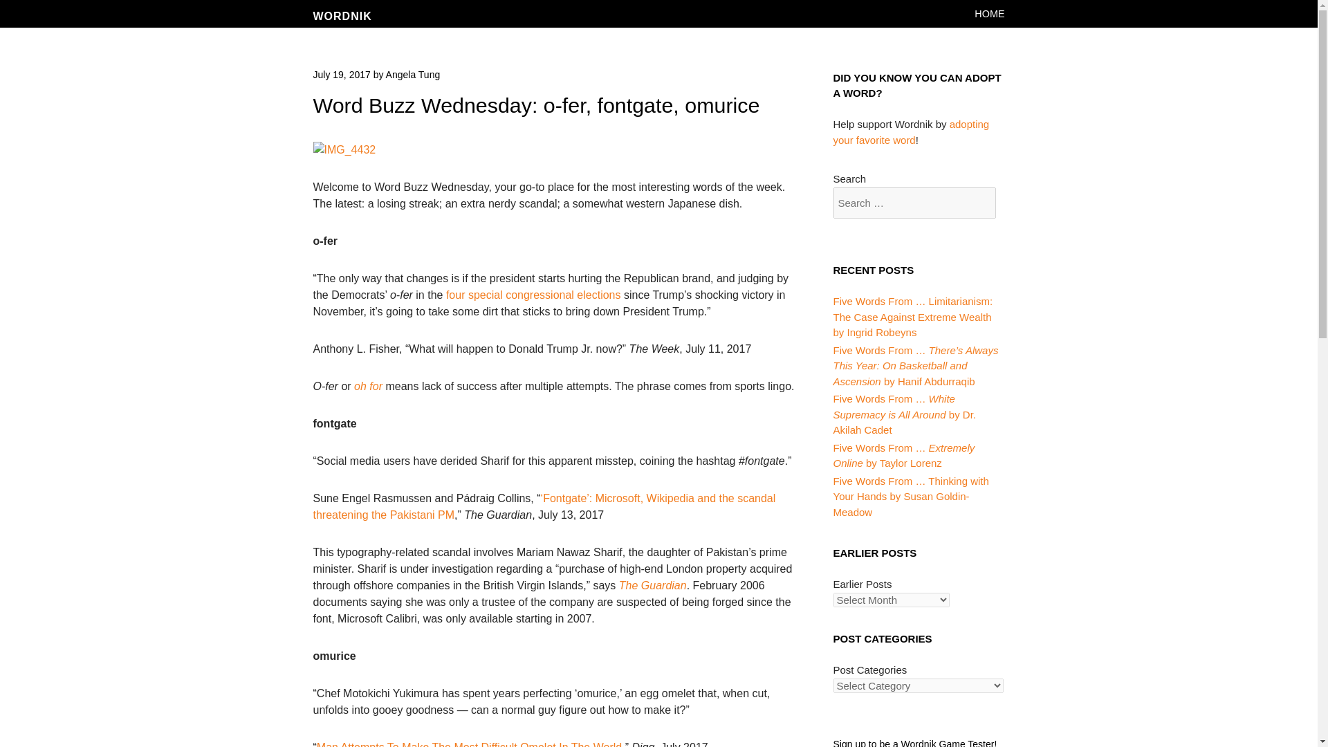 The image size is (1328, 747). I want to click on Search, so click(42, 8).